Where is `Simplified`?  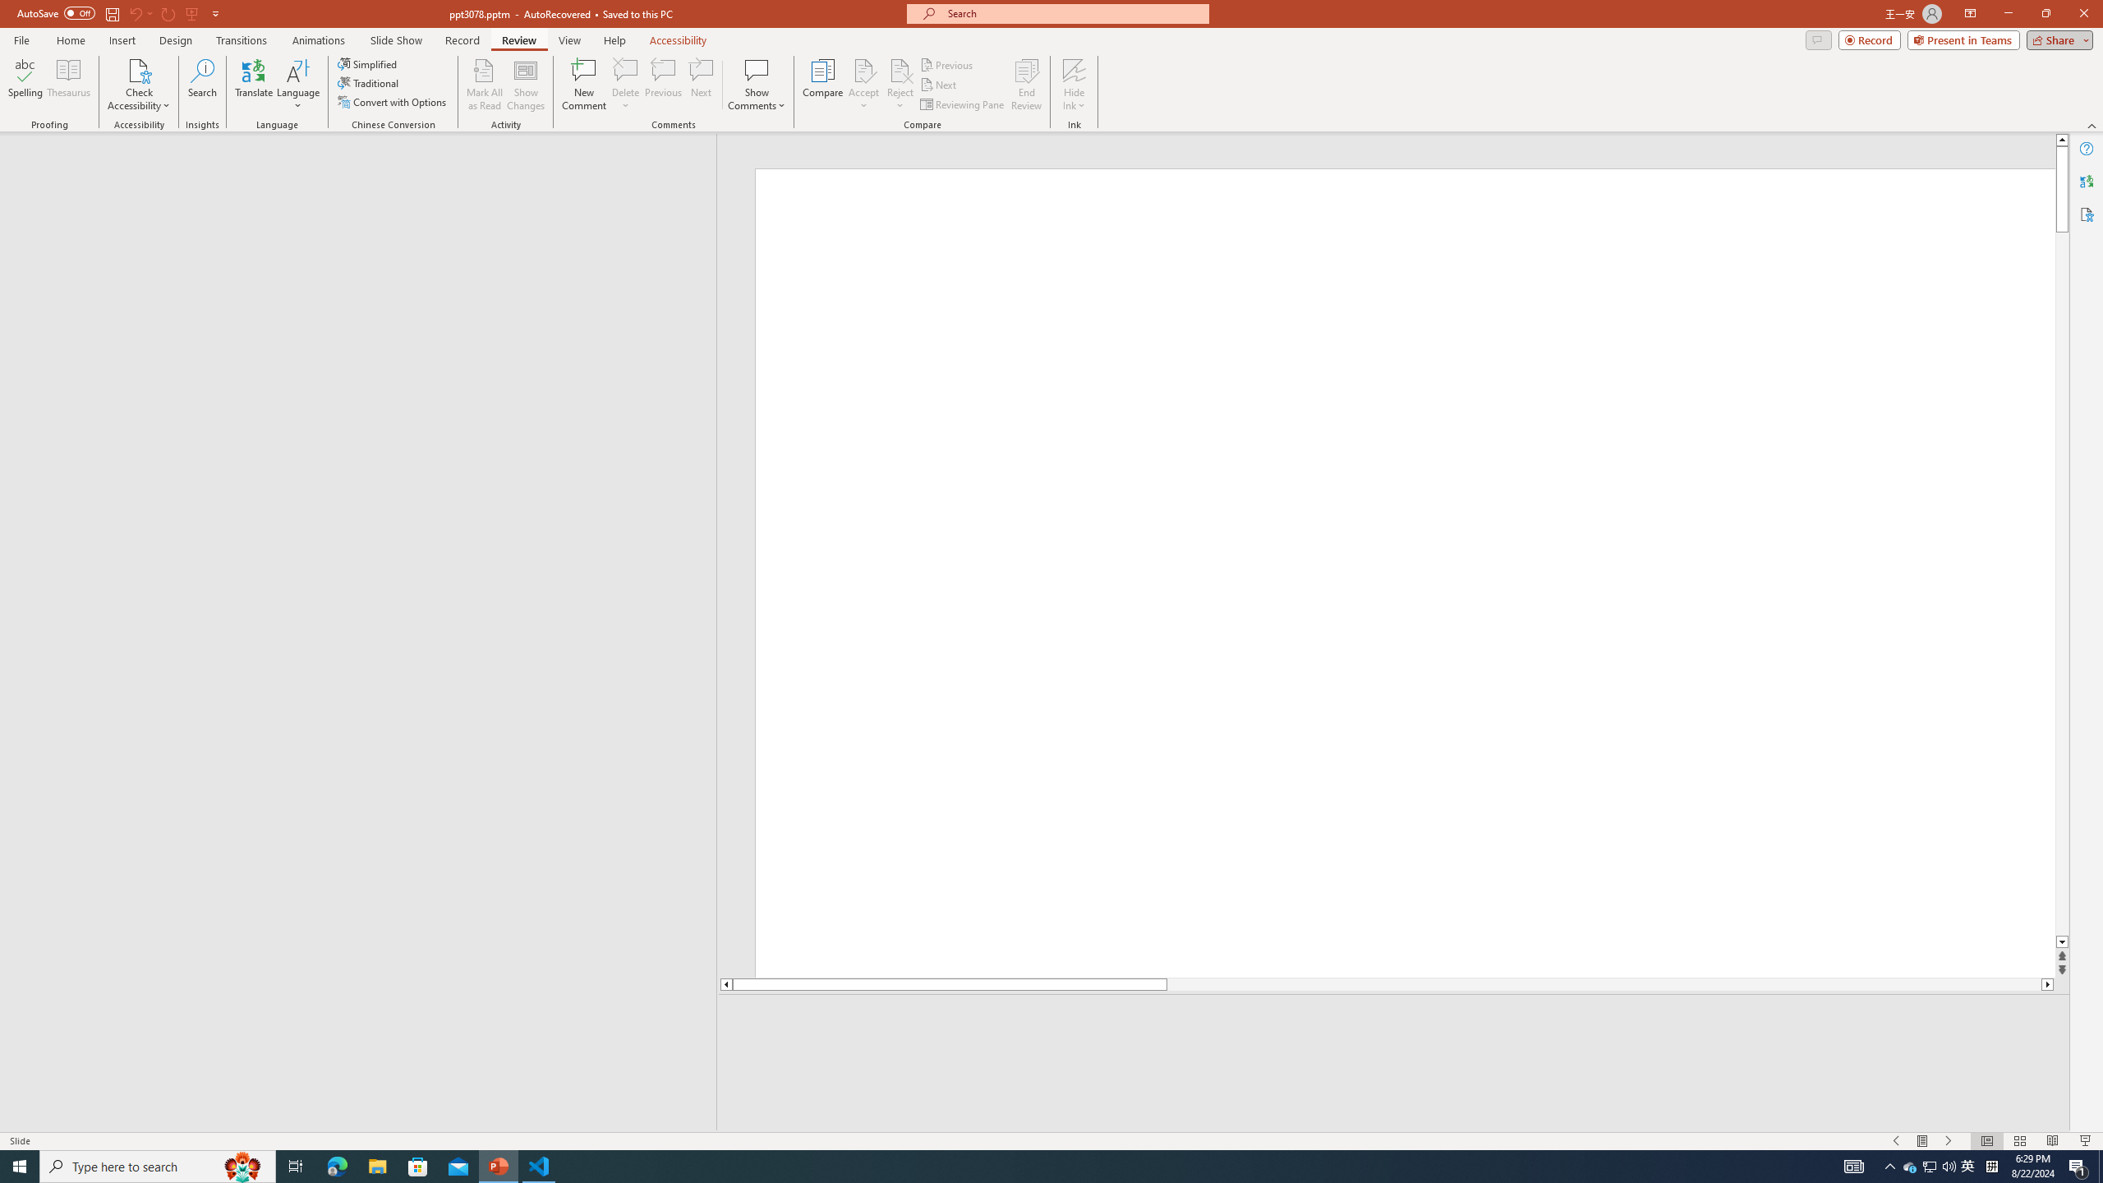 Simplified is located at coordinates (368, 64).